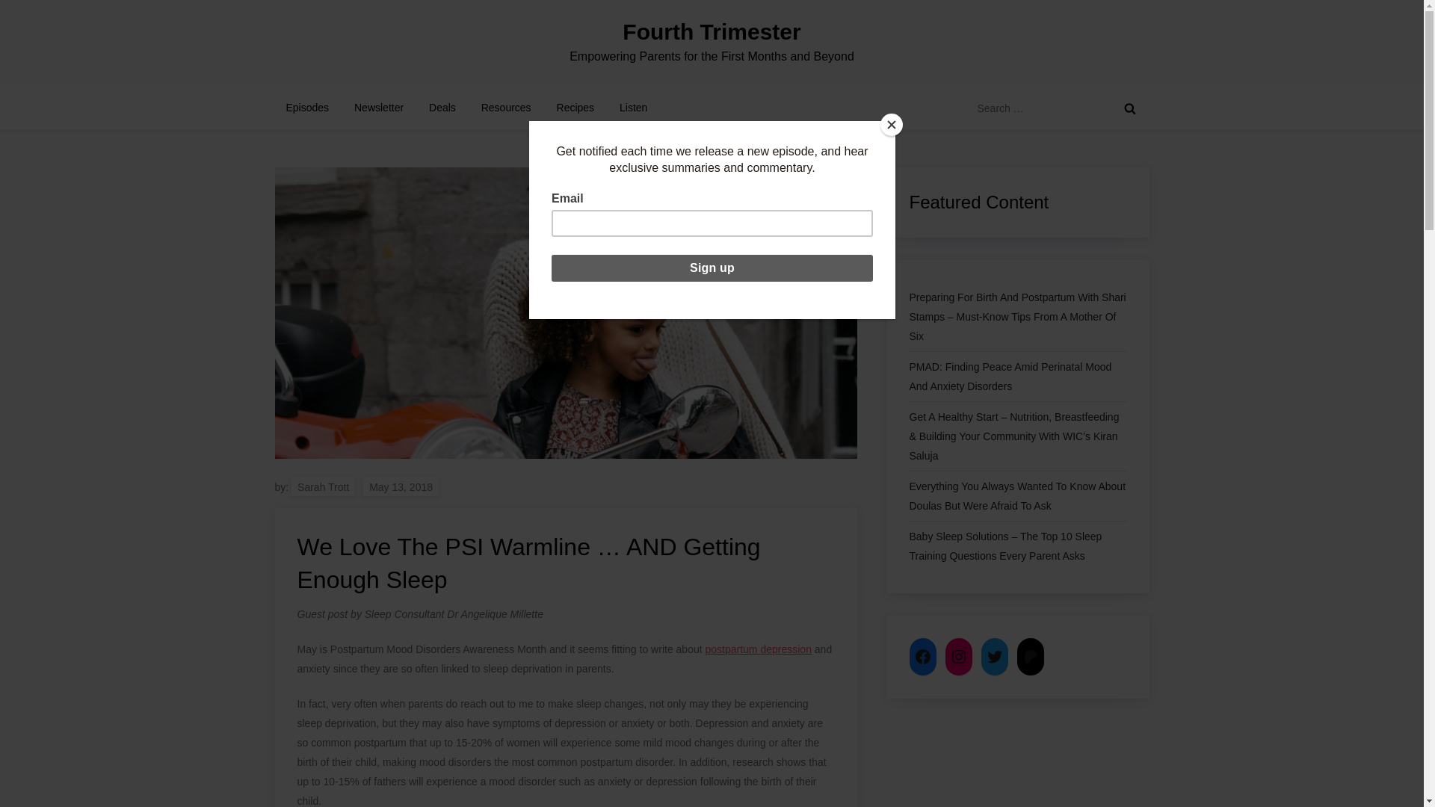 This screenshot has height=807, width=1435. What do you see at coordinates (323, 486) in the screenshot?
I see `Sarah Trott` at bounding box center [323, 486].